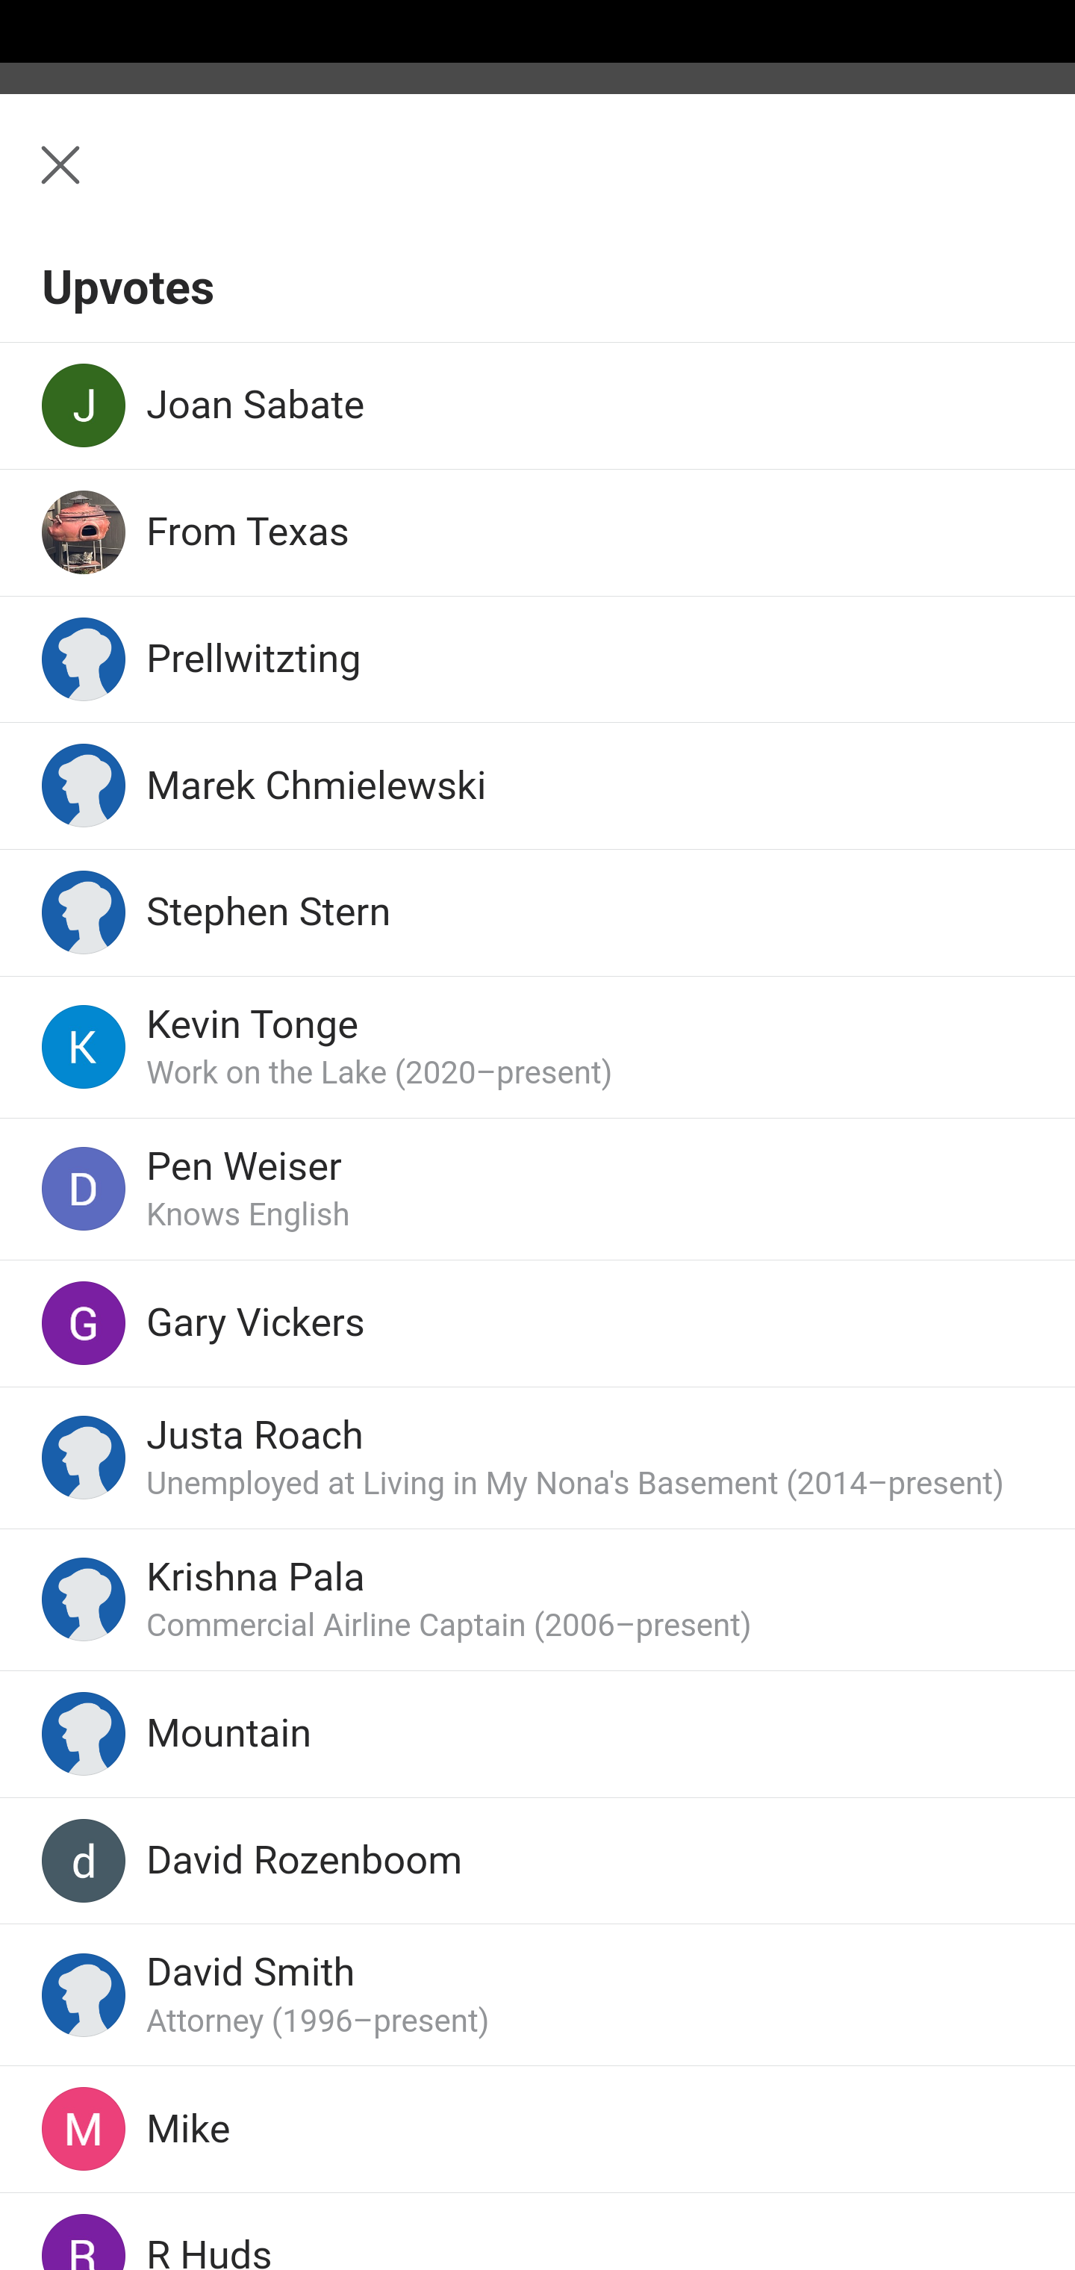  I want to click on Ashley M, so click(228, 436).